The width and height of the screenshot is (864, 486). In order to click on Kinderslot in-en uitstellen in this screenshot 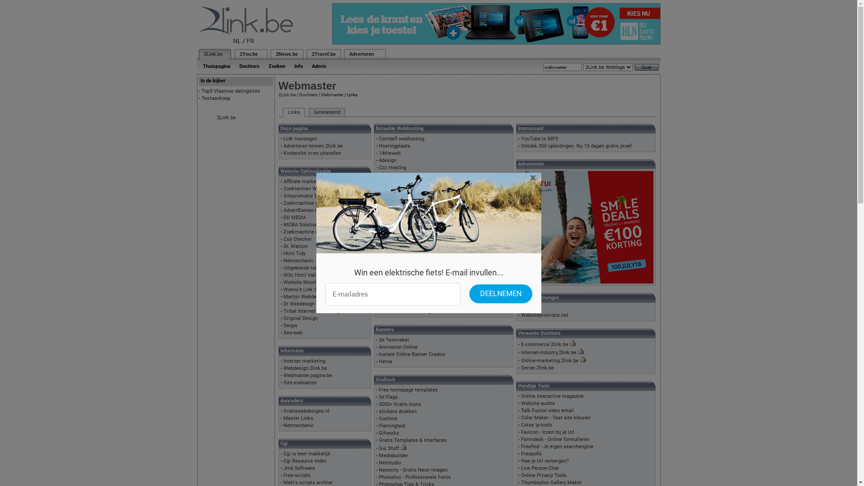, I will do `click(312, 153)`.